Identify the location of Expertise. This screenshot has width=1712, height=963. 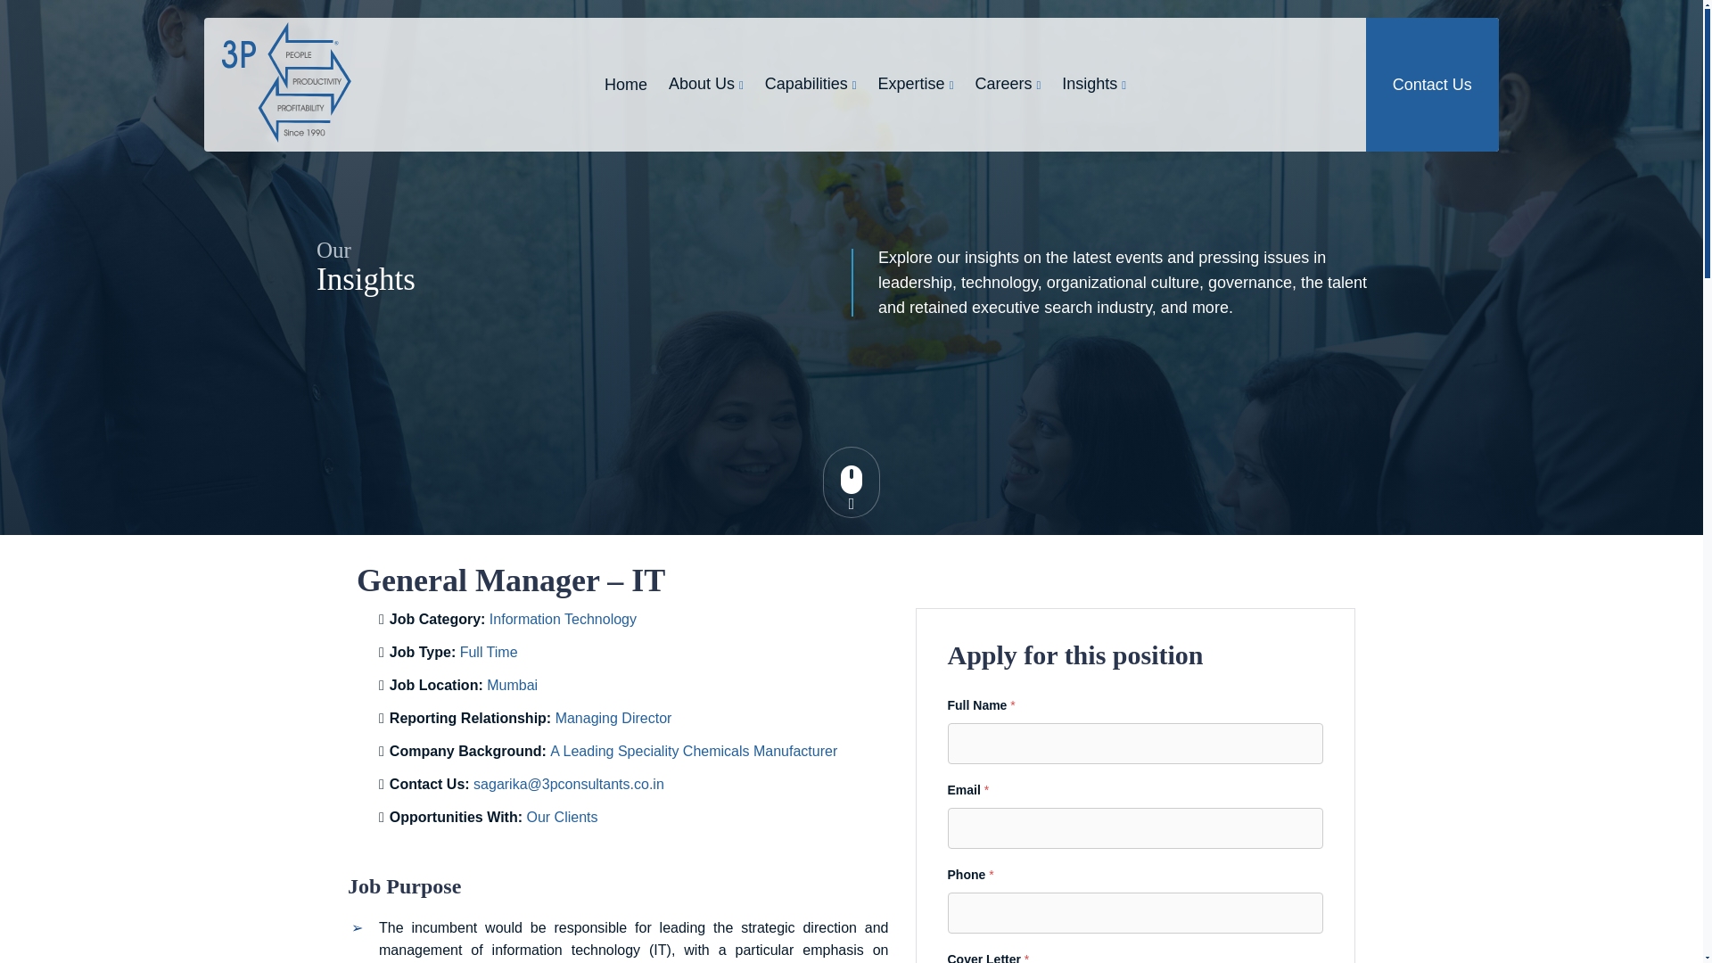
(915, 84).